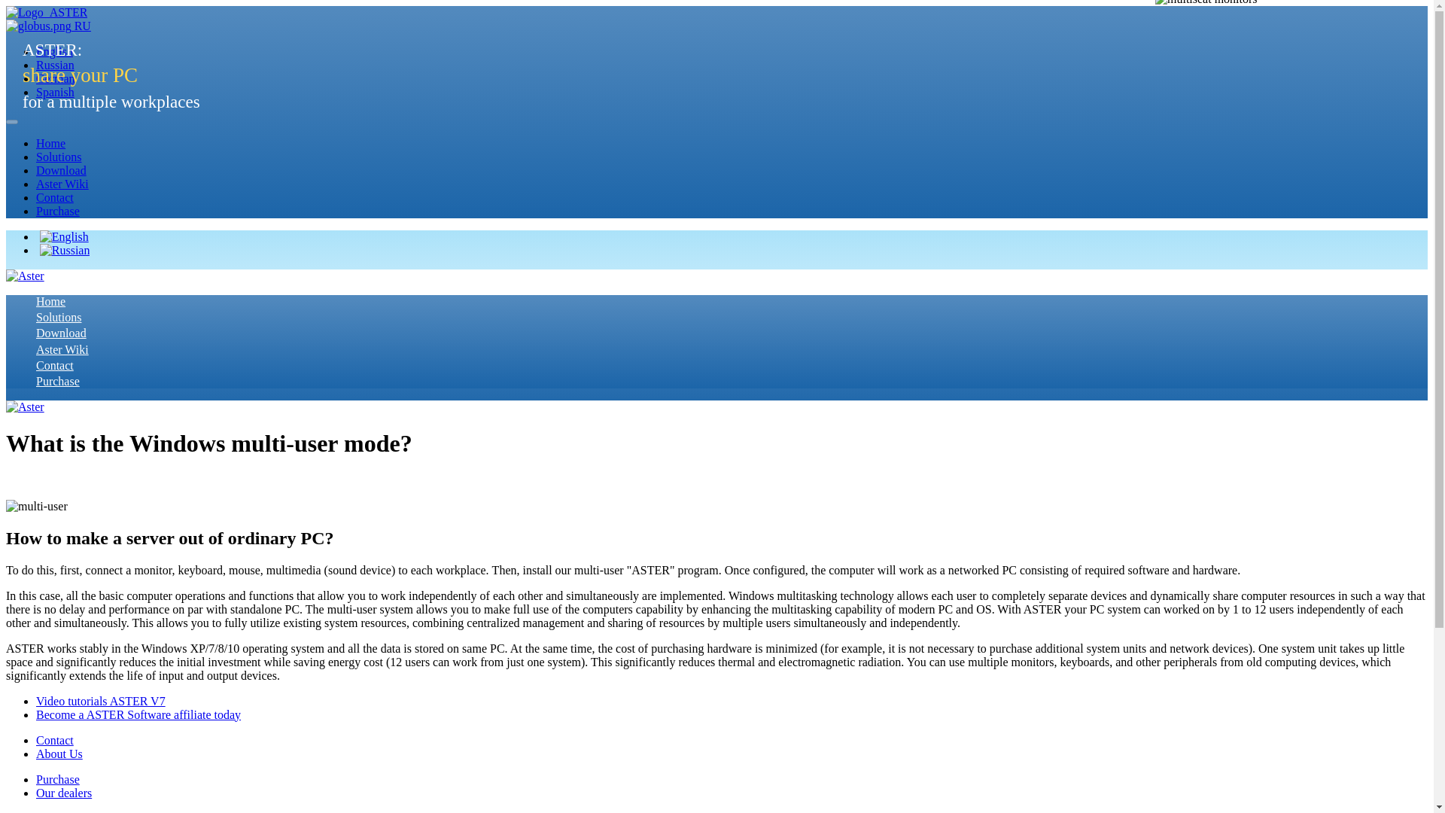 The height and width of the screenshot is (813, 1445). Describe the element at coordinates (57, 211) in the screenshot. I see `Purchase` at that location.